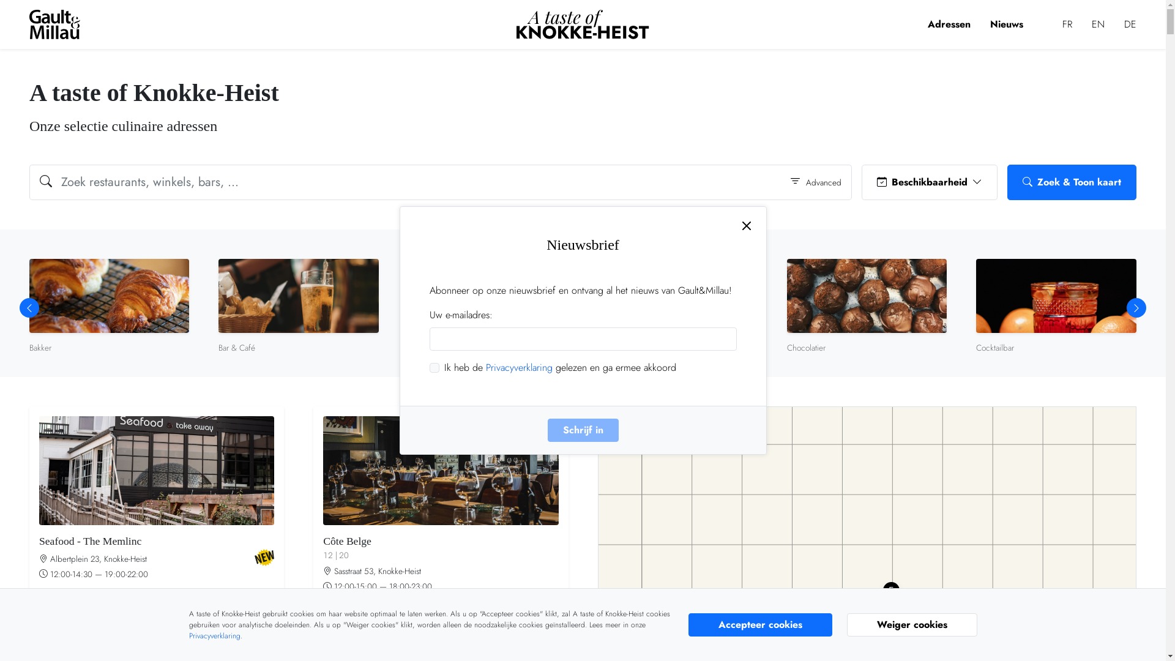 The image size is (1175, 661). What do you see at coordinates (949, 24) in the screenshot?
I see `Adressen` at bounding box center [949, 24].